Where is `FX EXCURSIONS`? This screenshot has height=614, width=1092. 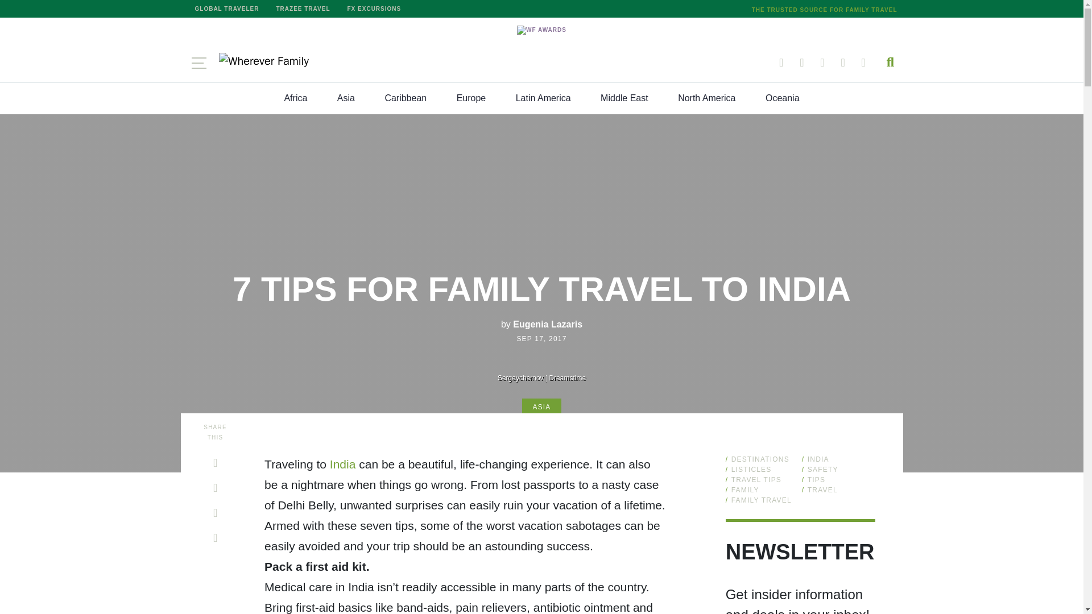
FX EXCURSIONS is located at coordinates (374, 9).